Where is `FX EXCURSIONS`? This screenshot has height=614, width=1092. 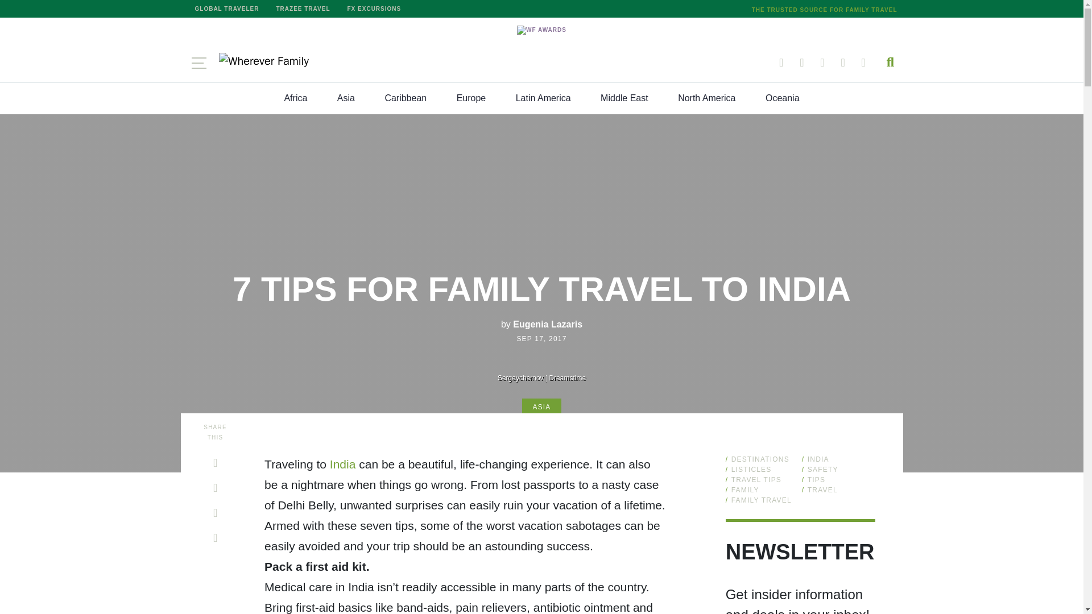
FX EXCURSIONS is located at coordinates (374, 9).